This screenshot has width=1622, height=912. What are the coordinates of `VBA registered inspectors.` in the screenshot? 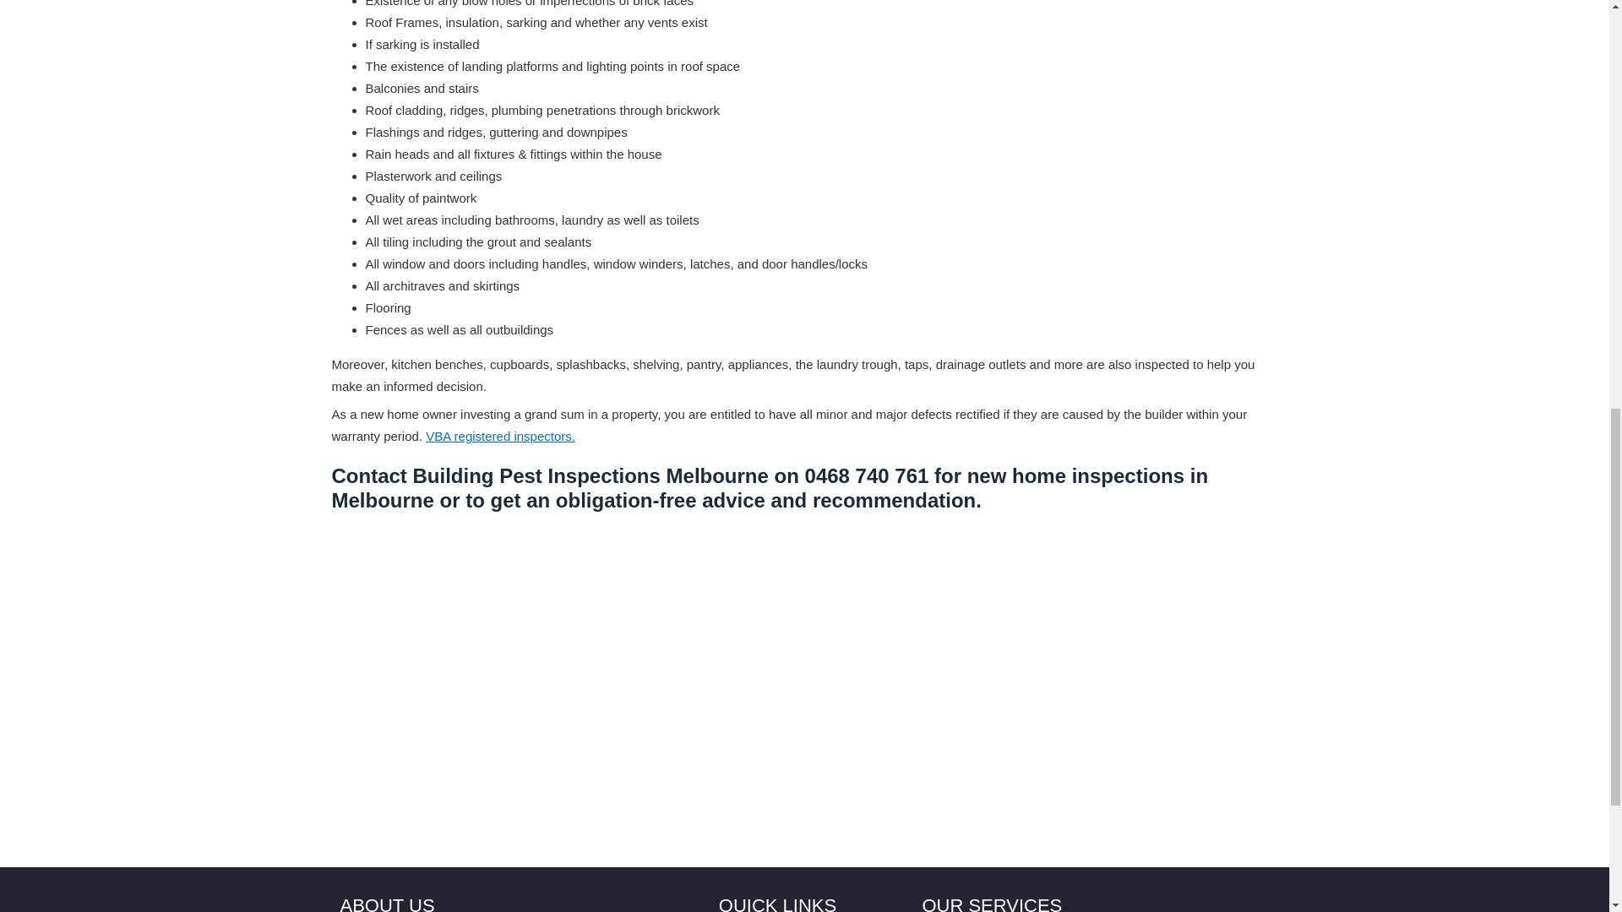 It's located at (500, 436).